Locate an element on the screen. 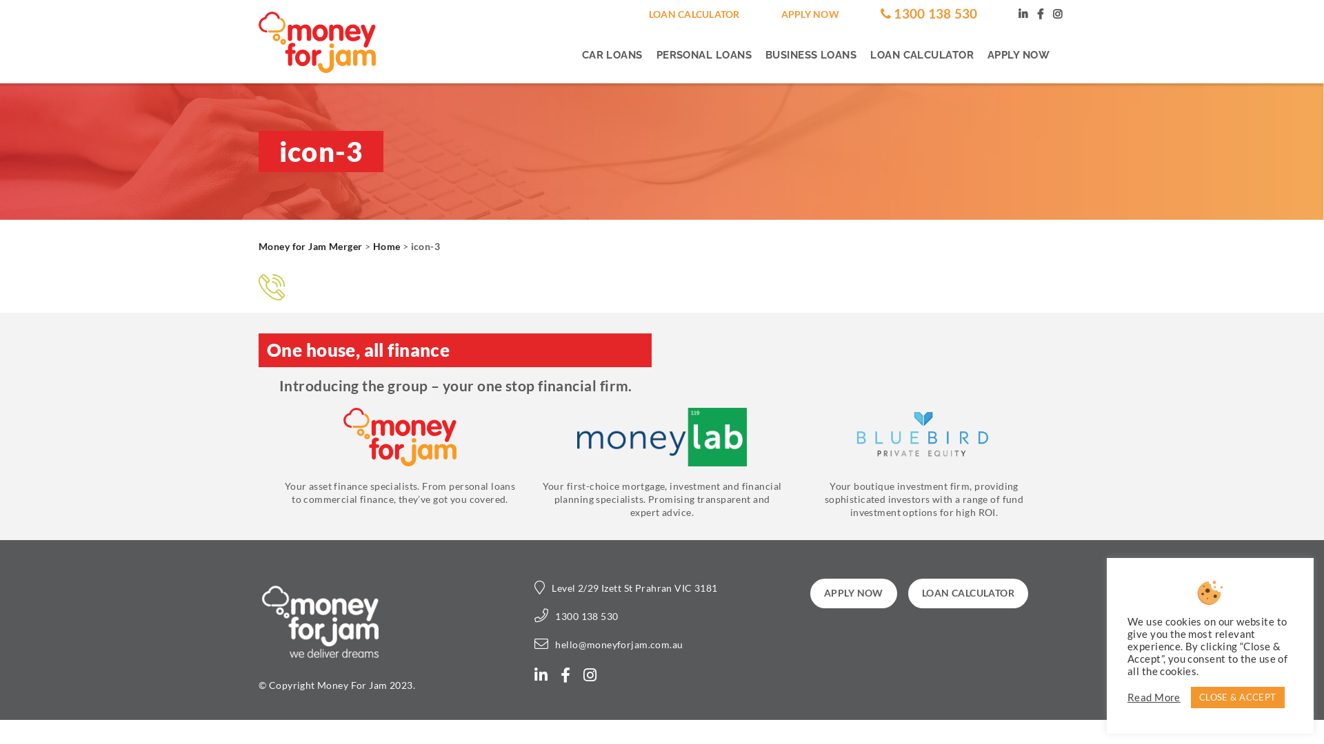 The image size is (1324, 744). PERSONAL LOANS is located at coordinates (704, 55).